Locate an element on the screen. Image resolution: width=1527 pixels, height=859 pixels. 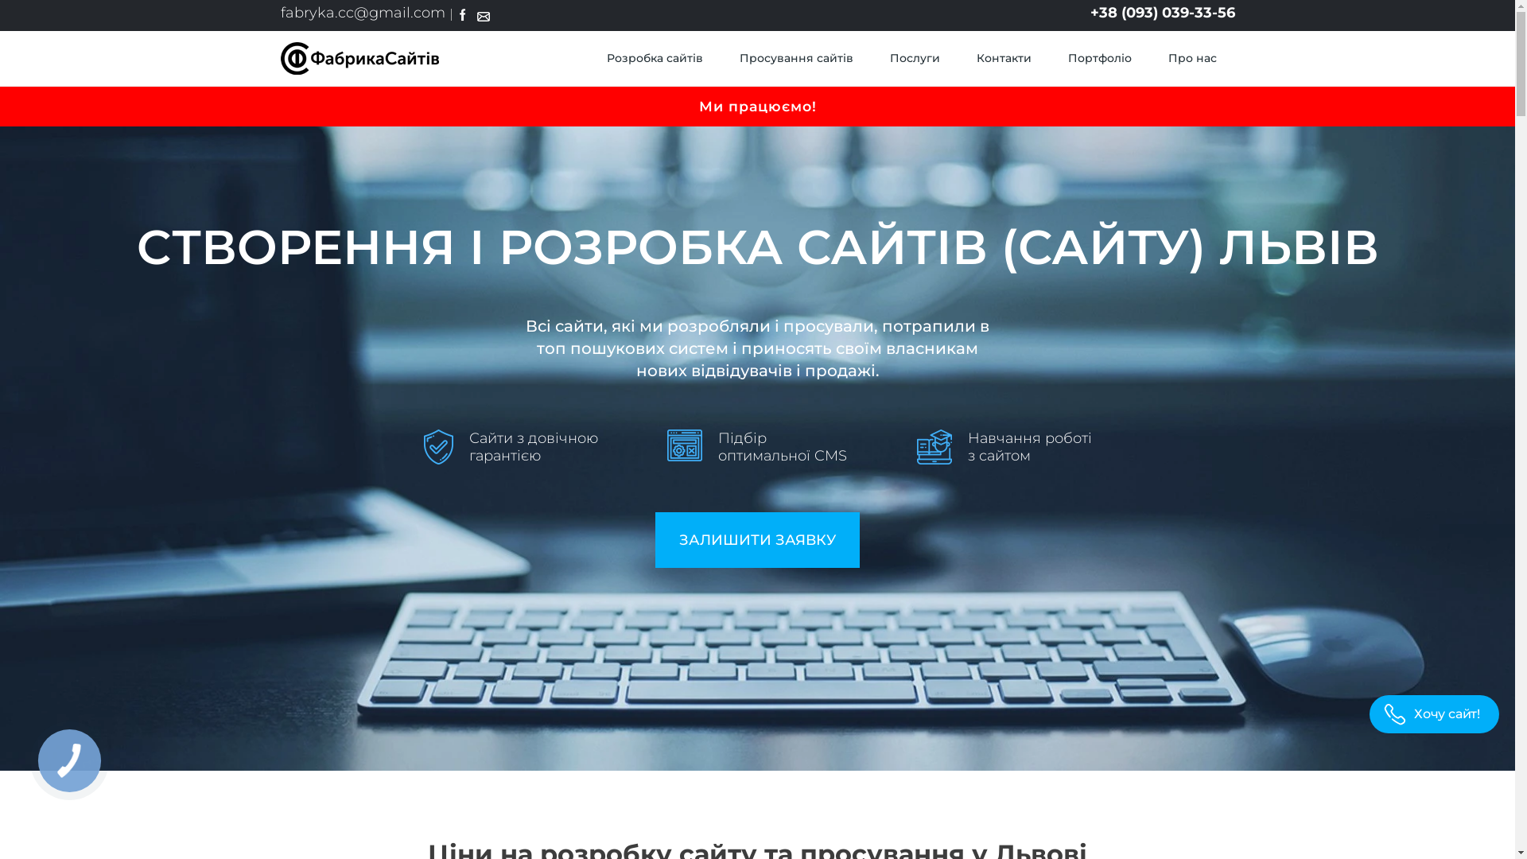
Email is located at coordinates (484, 17).